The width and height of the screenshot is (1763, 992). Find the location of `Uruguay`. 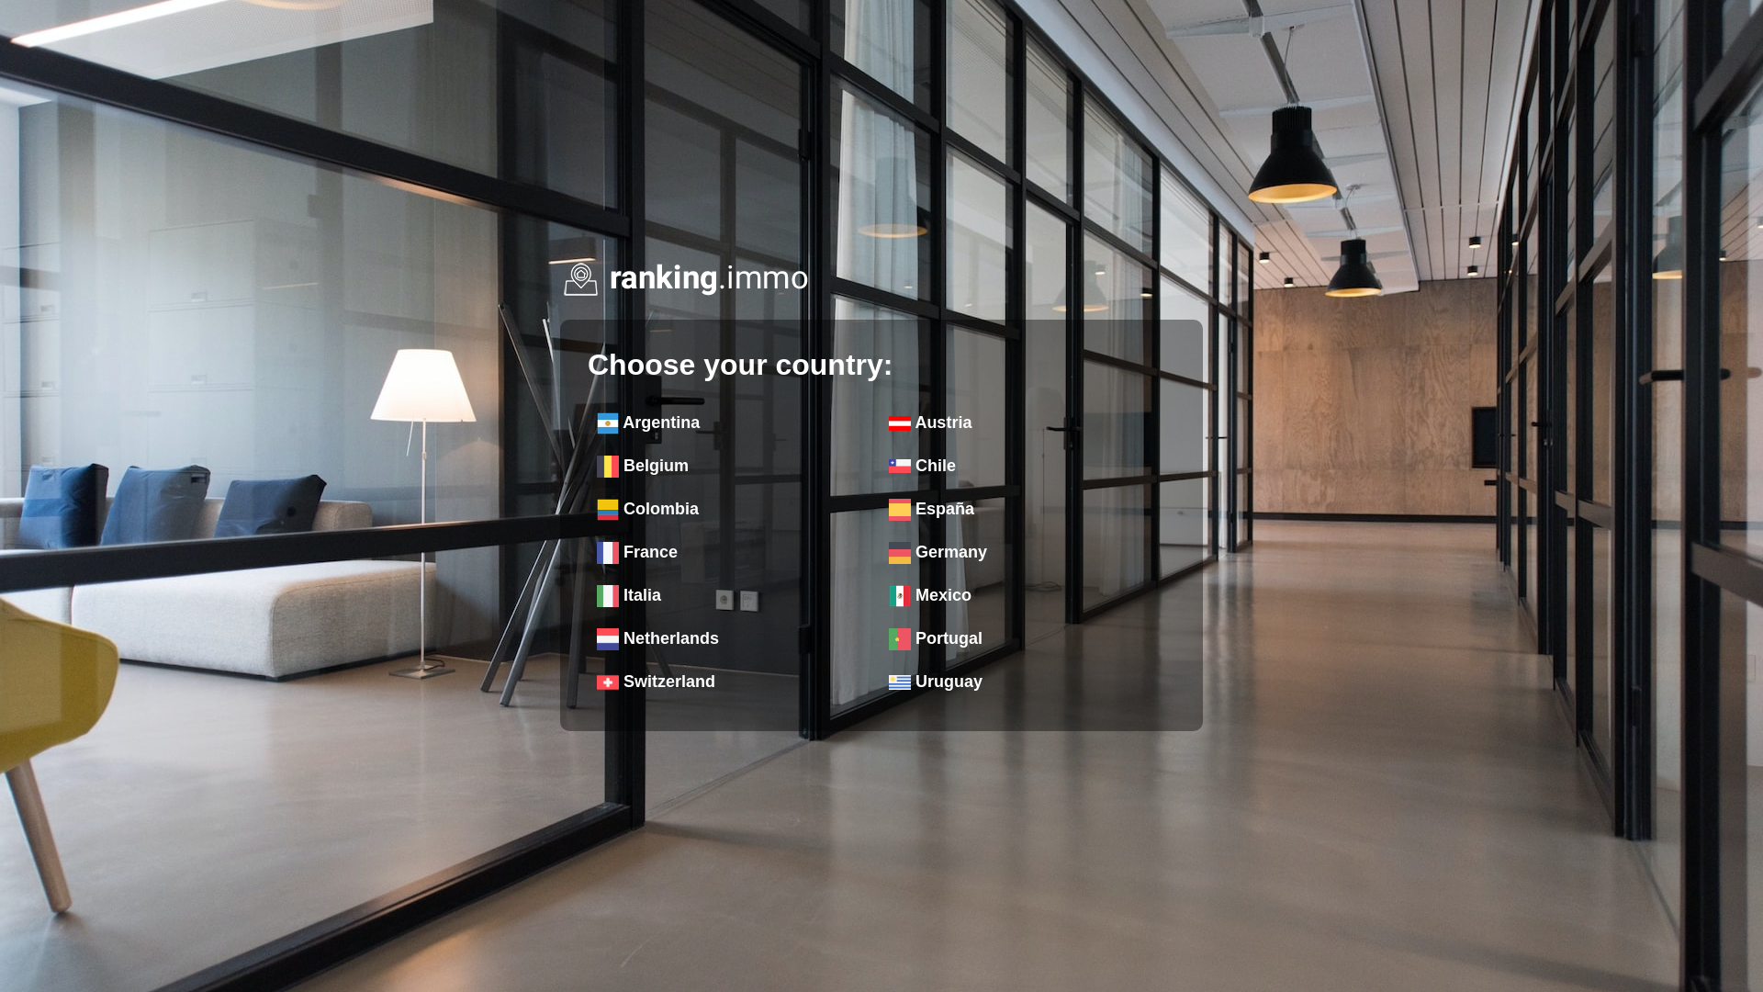

Uruguay is located at coordinates (1023, 682).